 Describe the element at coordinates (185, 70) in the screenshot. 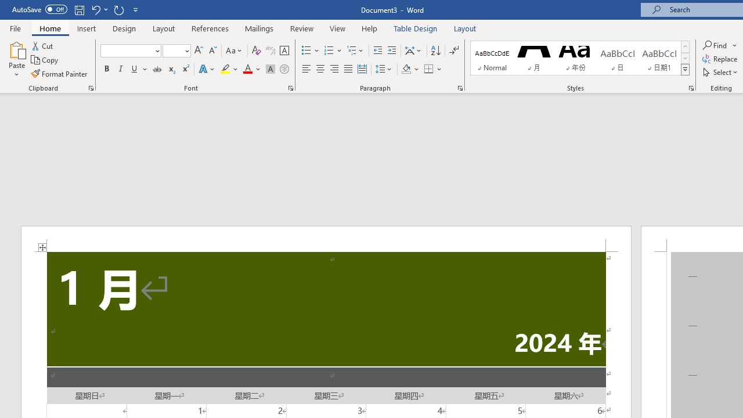

I see `Superscript` at that location.